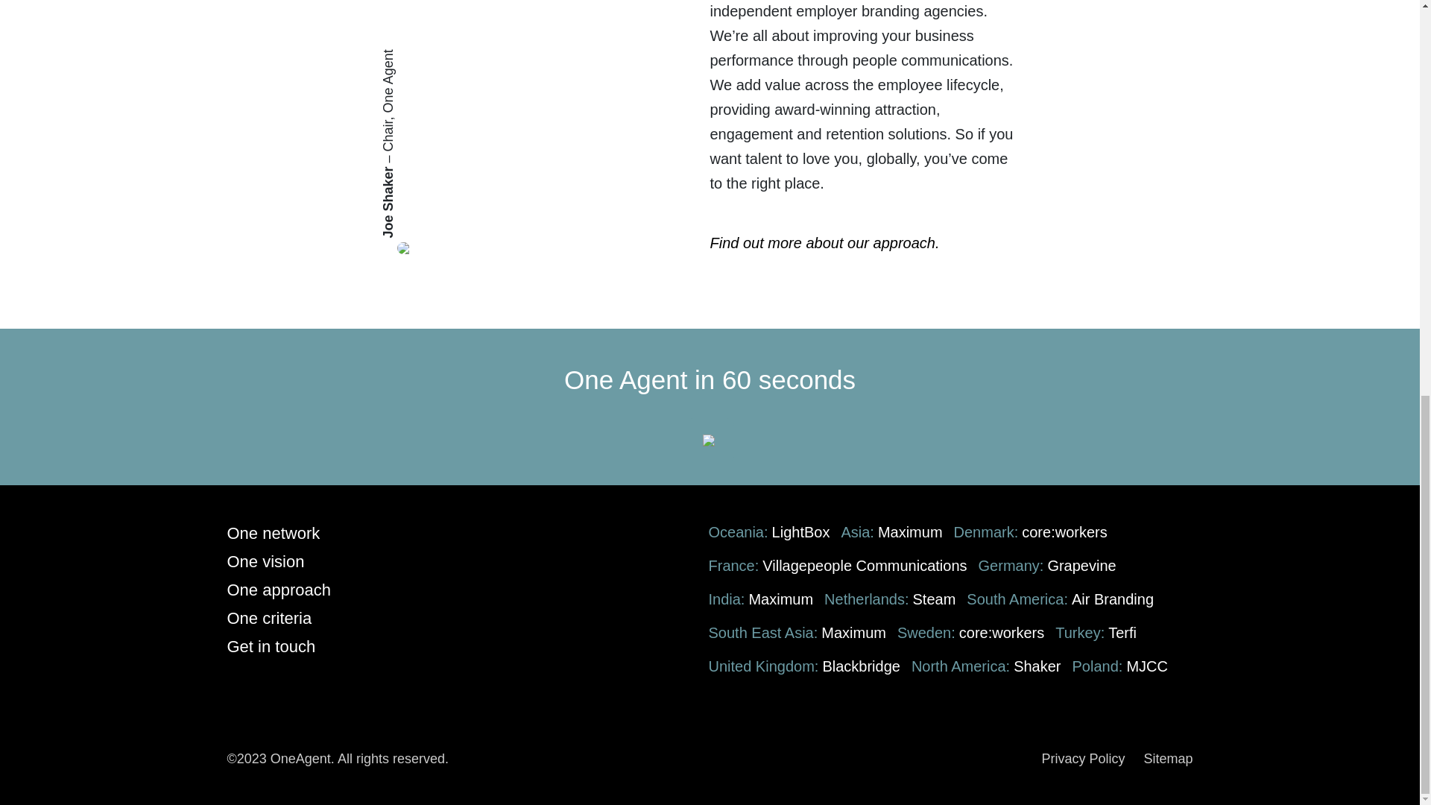 The height and width of the screenshot is (805, 1431). What do you see at coordinates (780, 599) in the screenshot?
I see `Maximum` at bounding box center [780, 599].